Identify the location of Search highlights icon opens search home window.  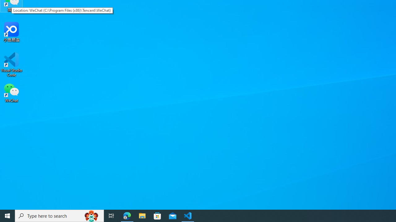
(92, 216).